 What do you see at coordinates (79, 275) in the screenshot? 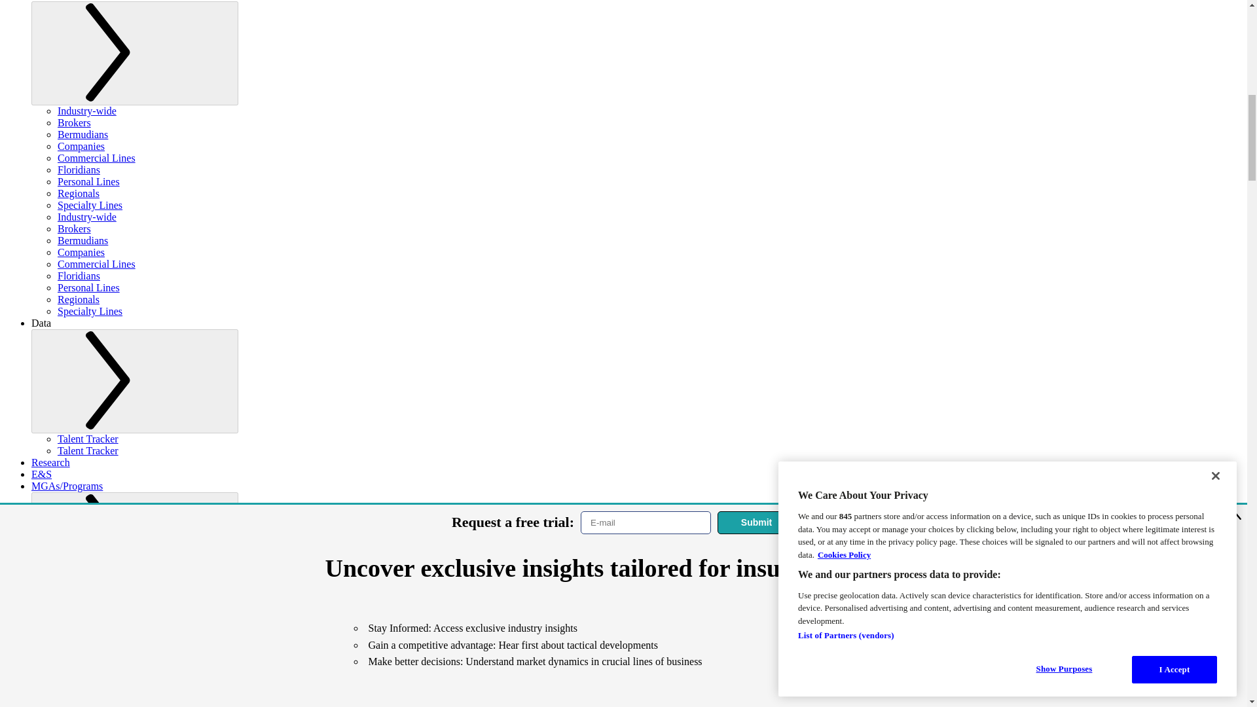
I see `Floridians` at bounding box center [79, 275].